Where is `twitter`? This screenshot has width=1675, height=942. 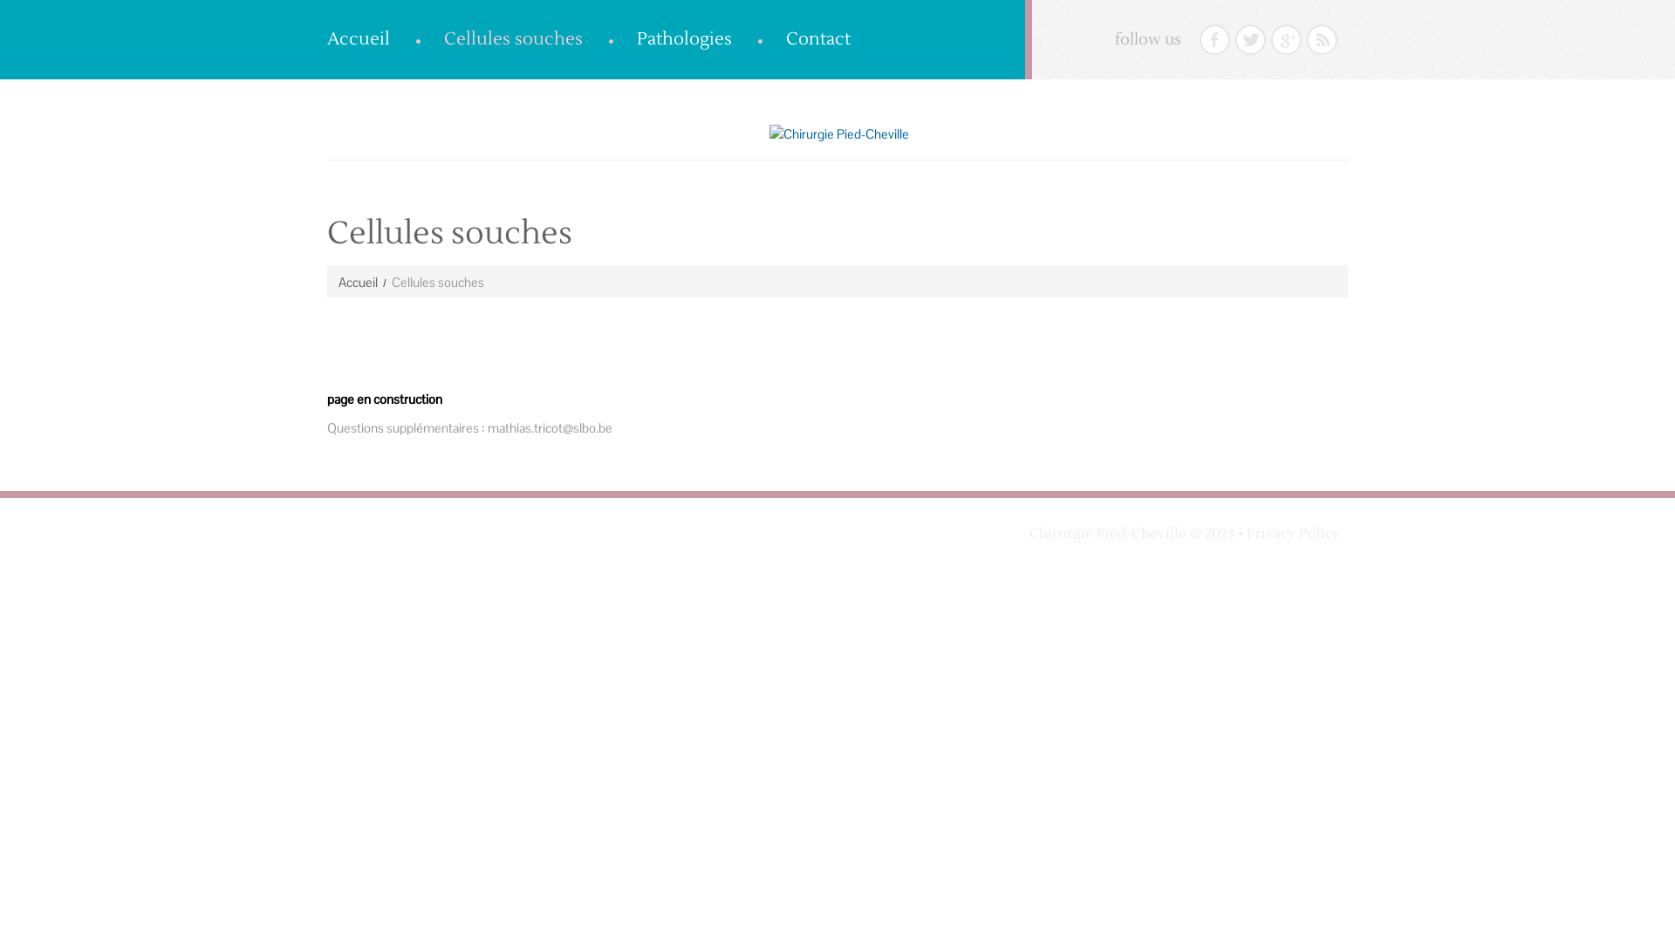 twitter is located at coordinates (1251, 40).